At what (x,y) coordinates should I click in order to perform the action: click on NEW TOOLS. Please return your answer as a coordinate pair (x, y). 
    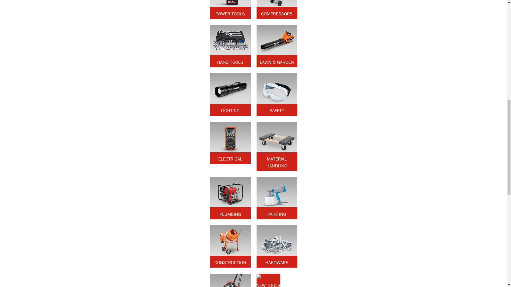
    Looking at the image, I should click on (268, 280).